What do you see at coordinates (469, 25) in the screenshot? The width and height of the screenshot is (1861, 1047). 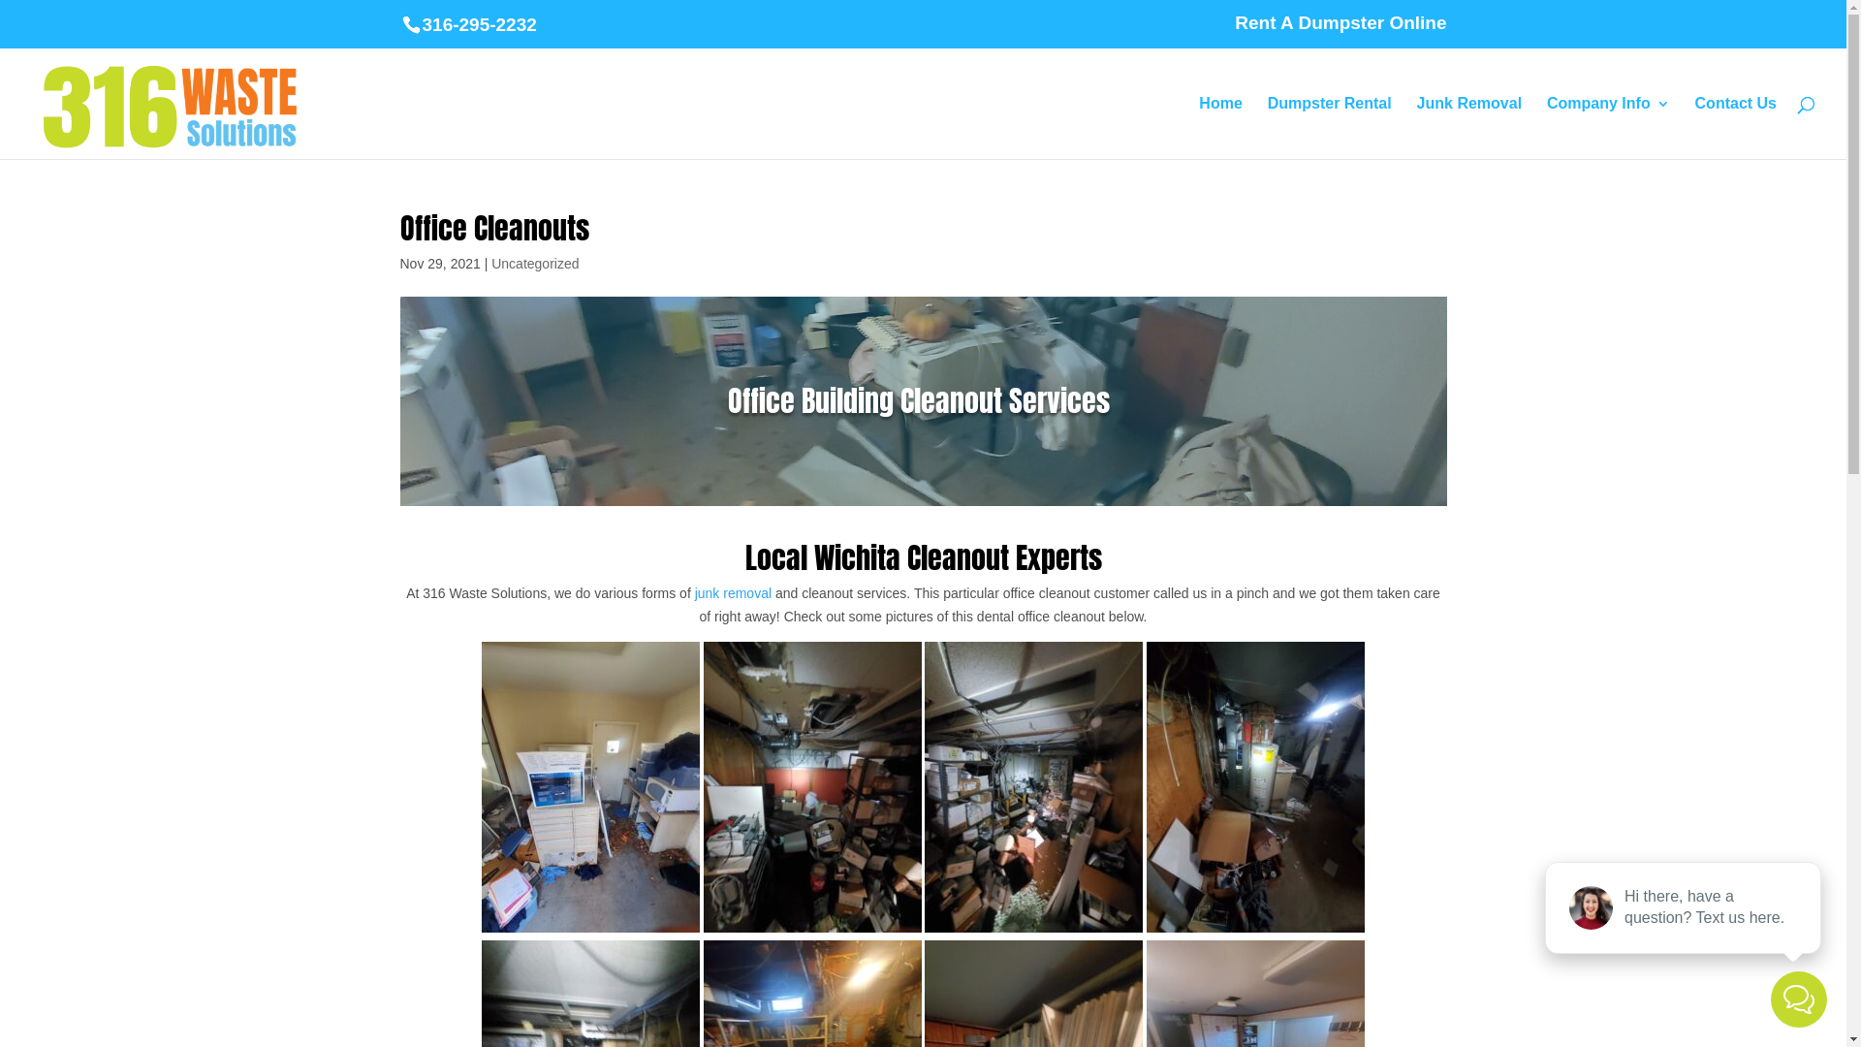 I see `316-295-2232` at bounding box center [469, 25].